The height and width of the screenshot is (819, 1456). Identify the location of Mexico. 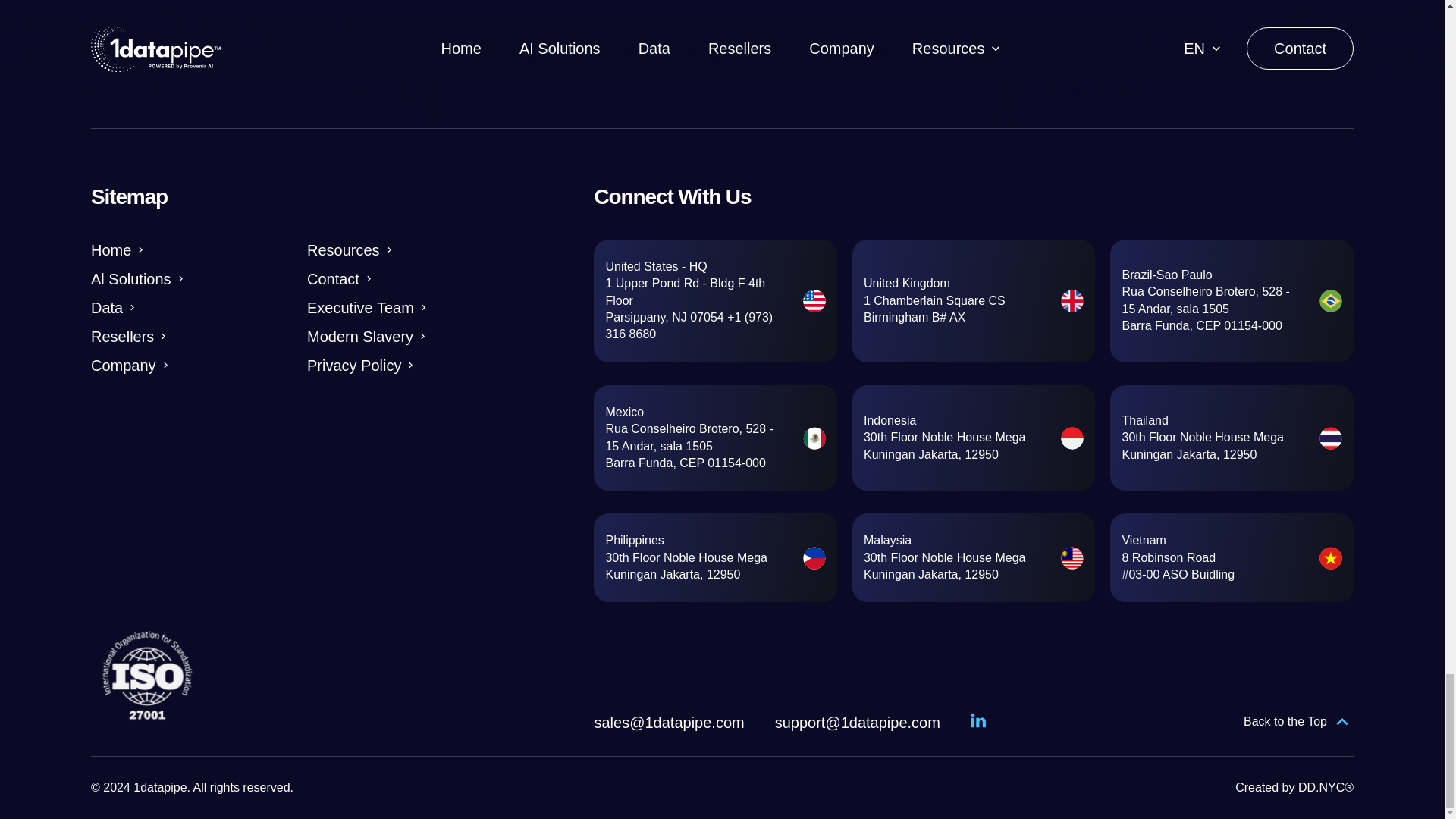
(624, 411).